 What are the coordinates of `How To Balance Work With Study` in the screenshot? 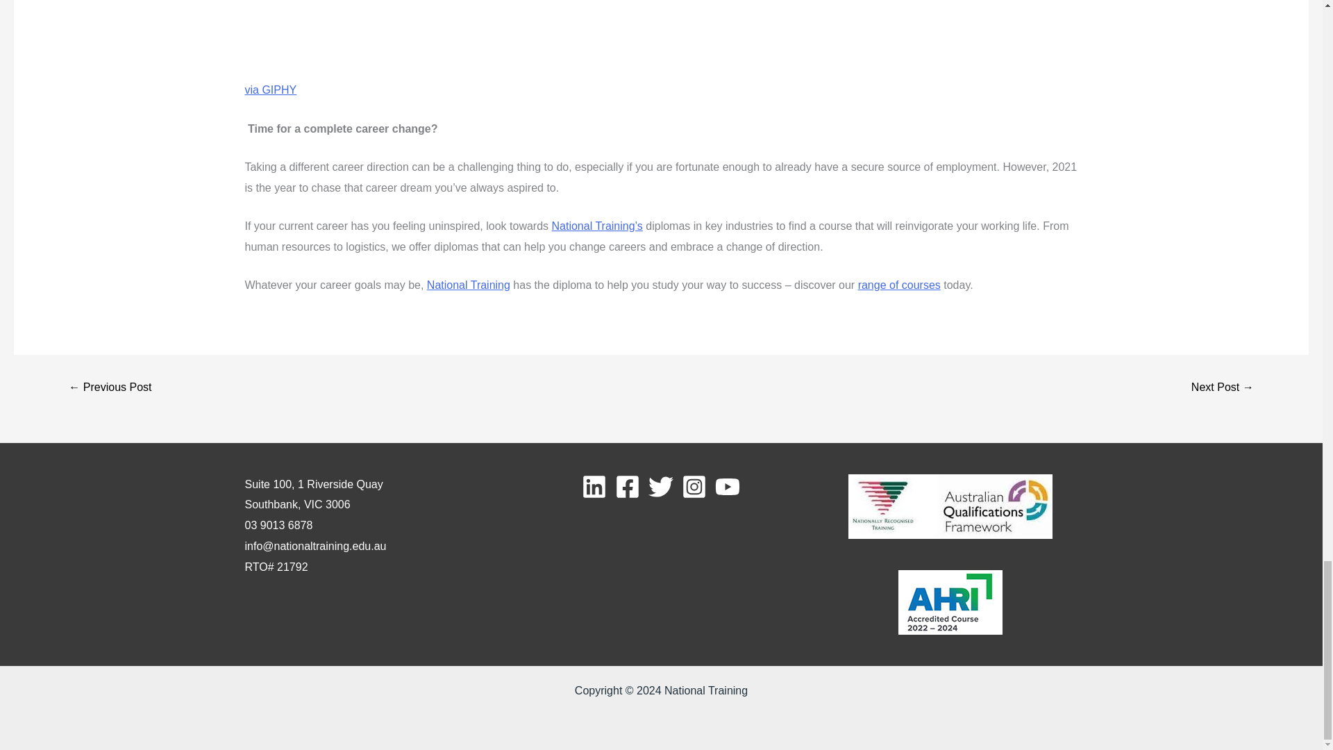 It's located at (110, 387).